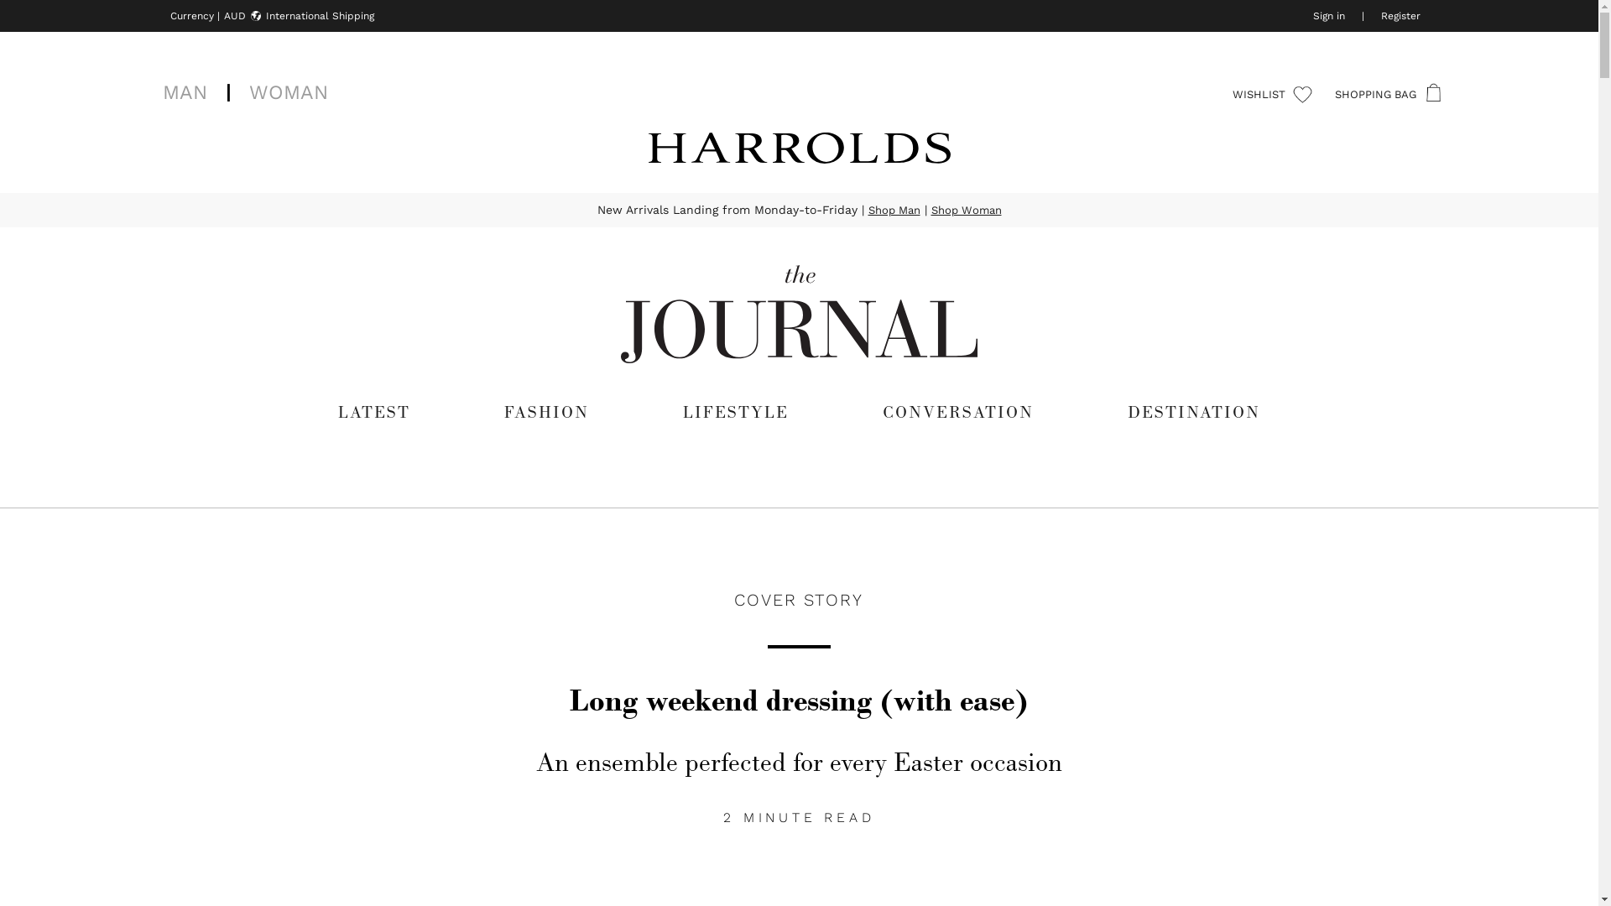 Image resolution: width=1611 pixels, height=906 pixels. Describe the element at coordinates (1273, 95) in the screenshot. I see `WISHLIST` at that location.